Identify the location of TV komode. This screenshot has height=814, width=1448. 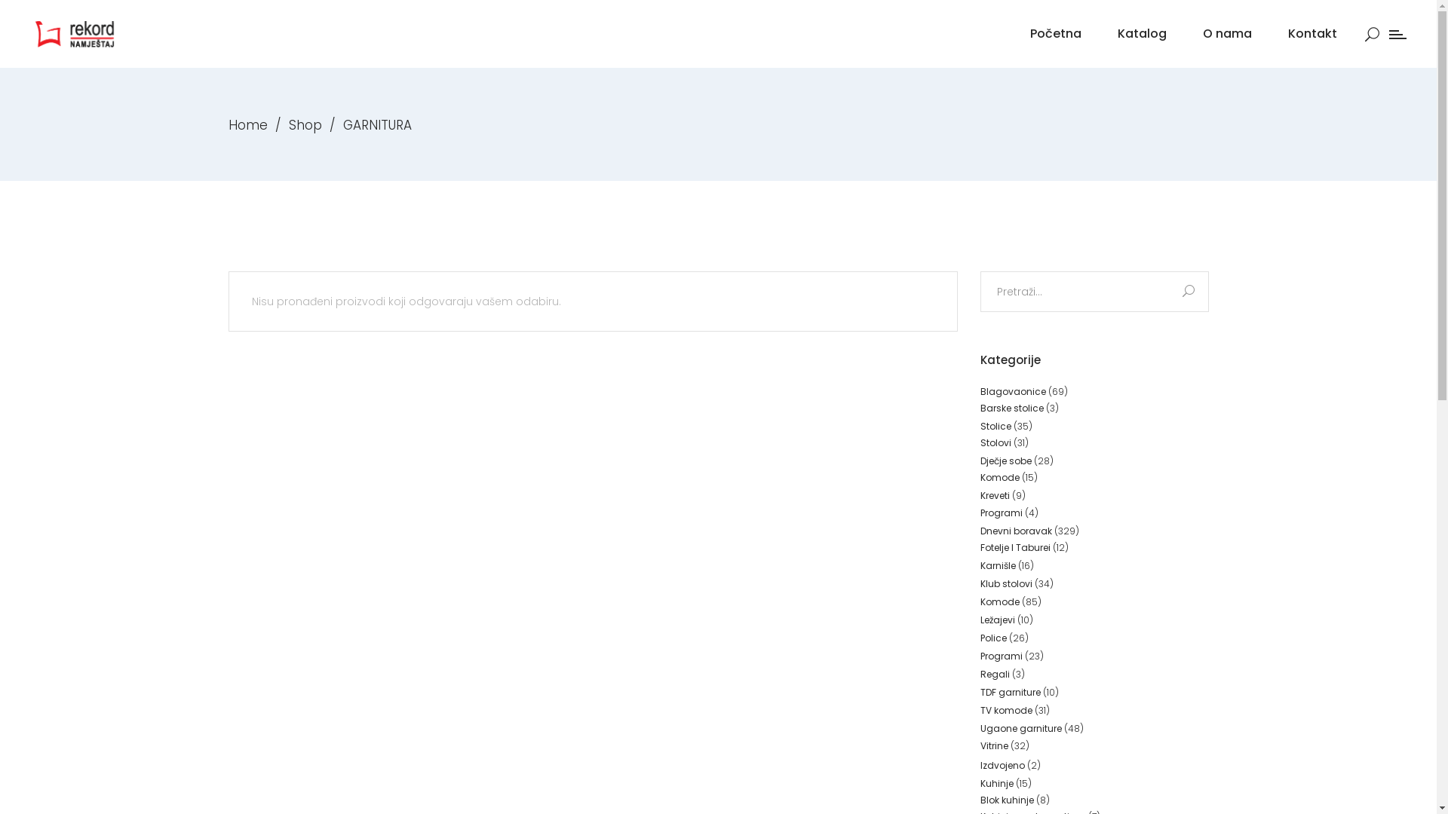
(1006, 710).